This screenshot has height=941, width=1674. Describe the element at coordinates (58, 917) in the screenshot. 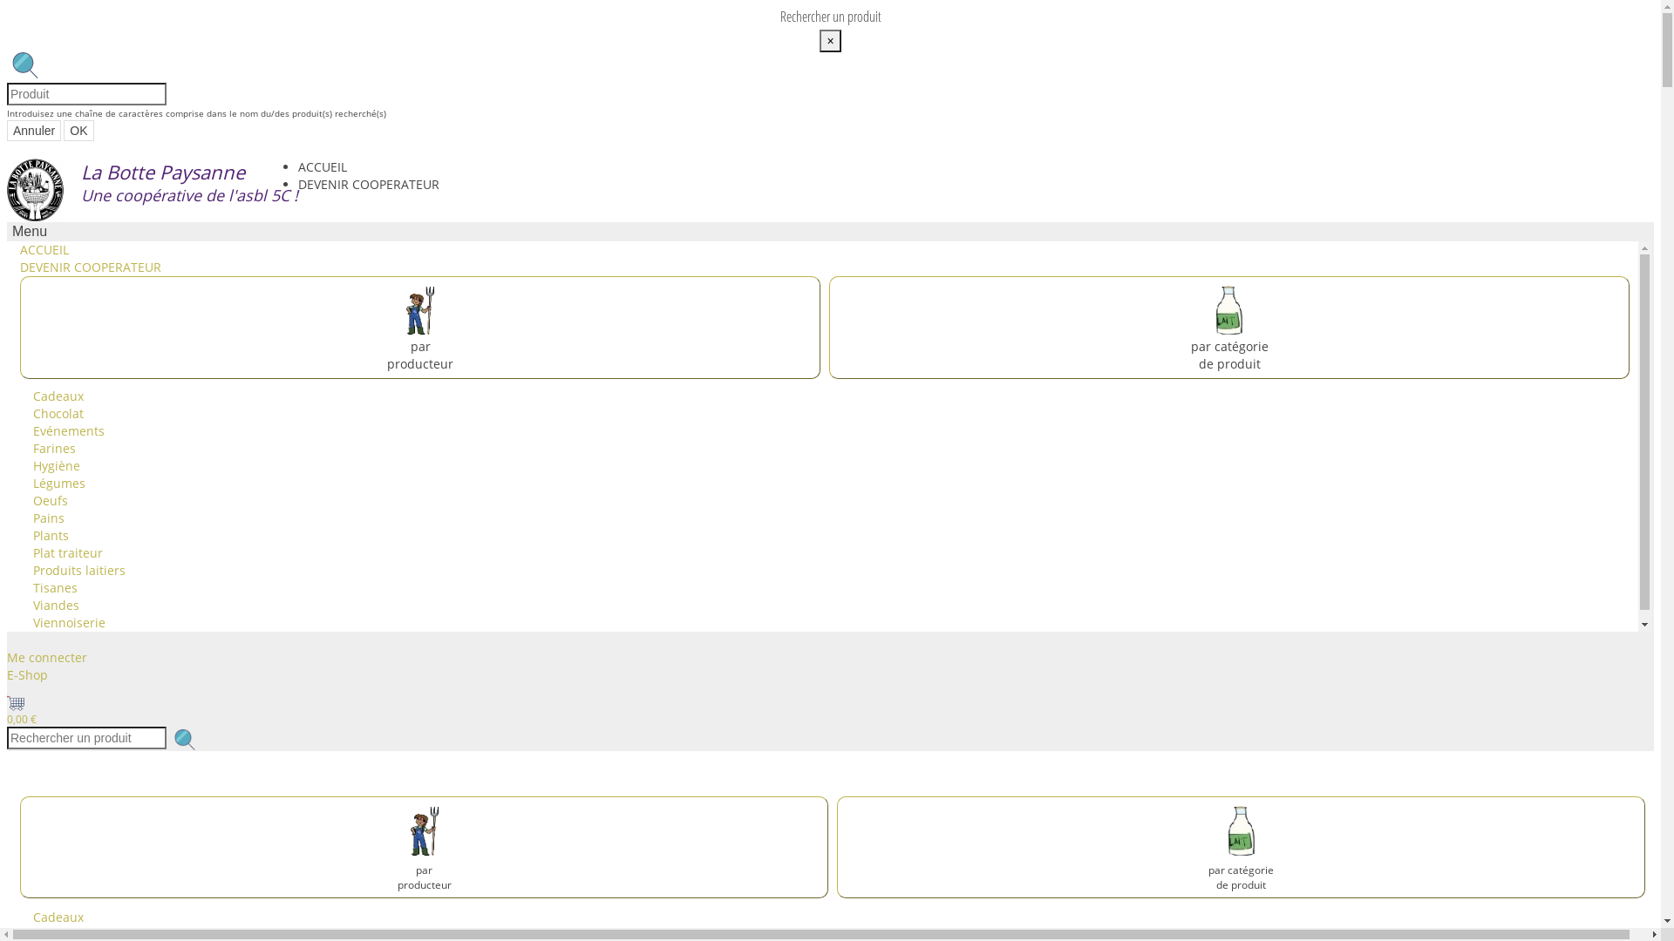

I see `Cadeaux` at that location.